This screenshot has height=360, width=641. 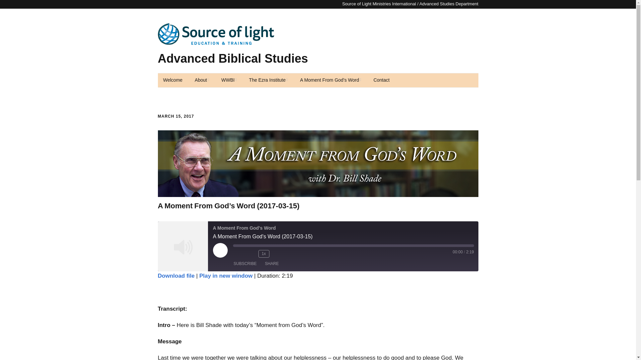 What do you see at coordinates (202, 80) in the screenshot?
I see `About` at bounding box center [202, 80].